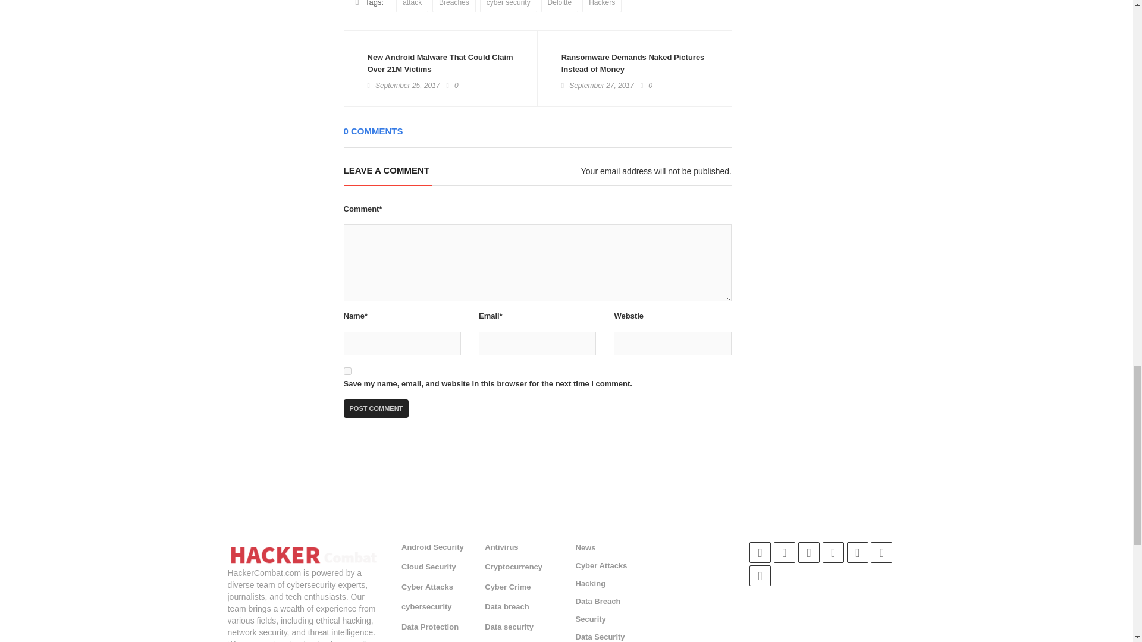 Image resolution: width=1142 pixels, height=642 pixels. I want to click on Deloitte, so click(560, 6).